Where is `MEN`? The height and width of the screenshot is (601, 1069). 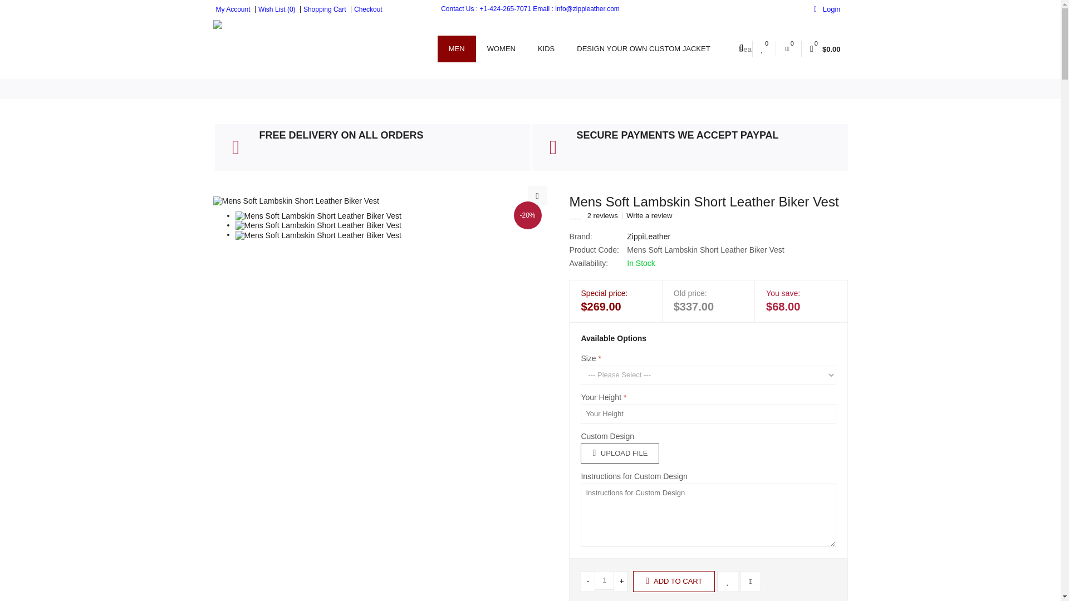 MEN is located at coordinates (457, 49).